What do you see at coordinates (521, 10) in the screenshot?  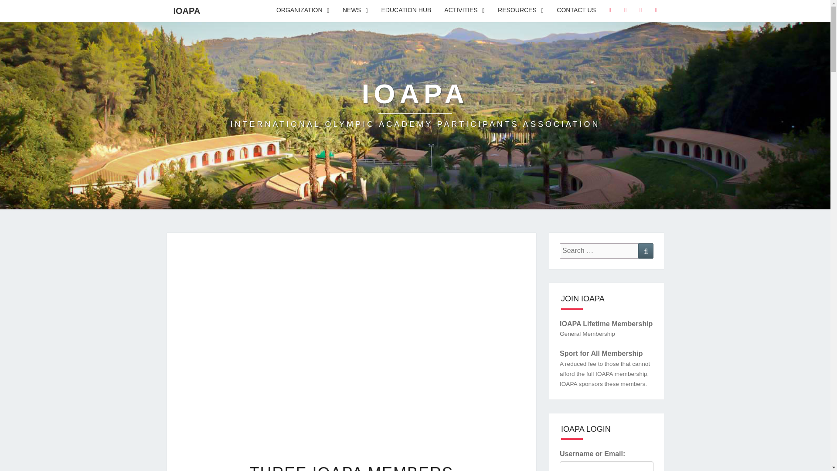 I see `RESOURCES` at bounding box center [521, 10].